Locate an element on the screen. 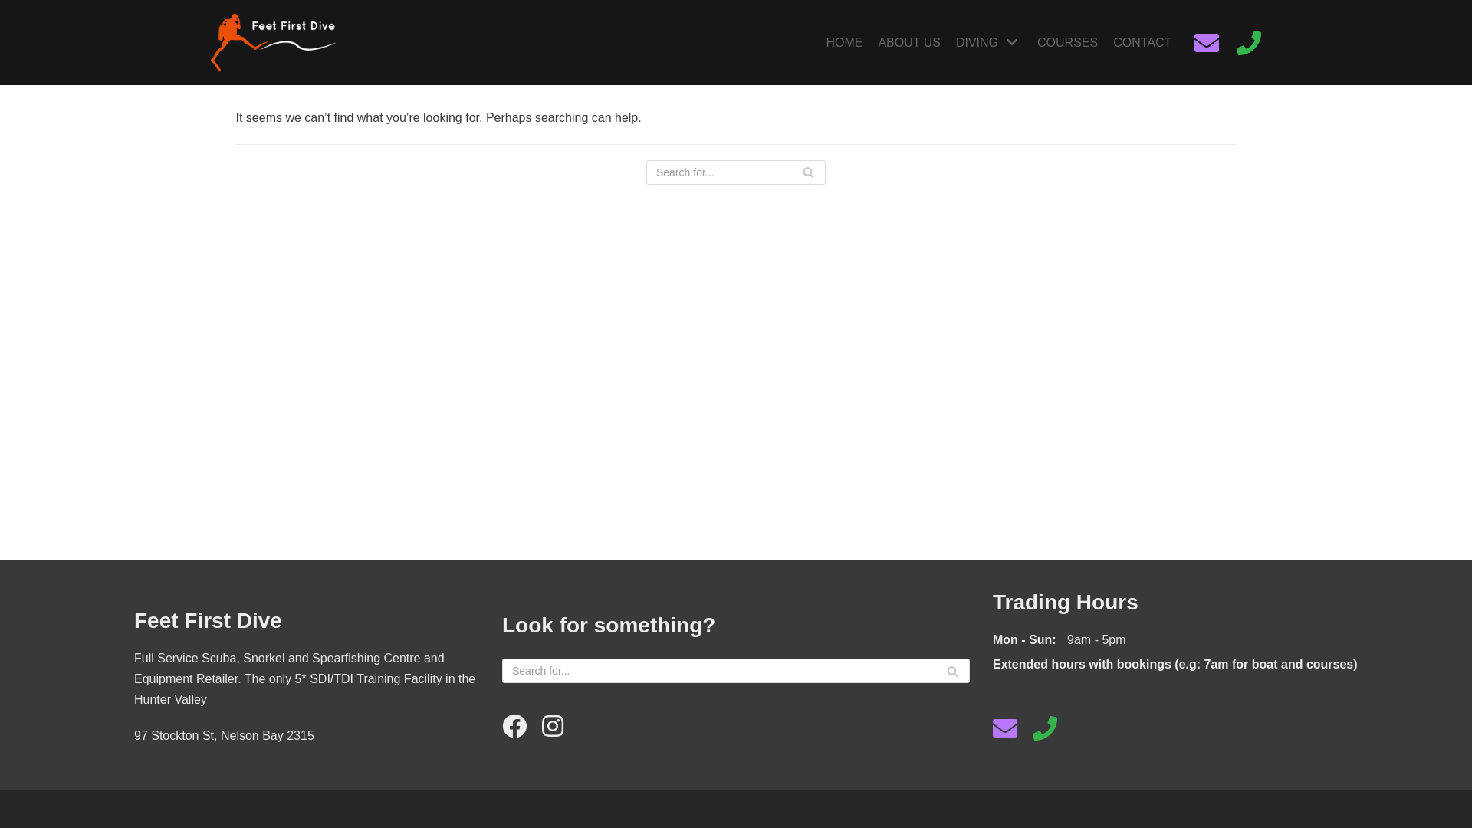 The width and height of the screenshot is (1472, 828). CONTACT is located at coordinates (1142, 43).